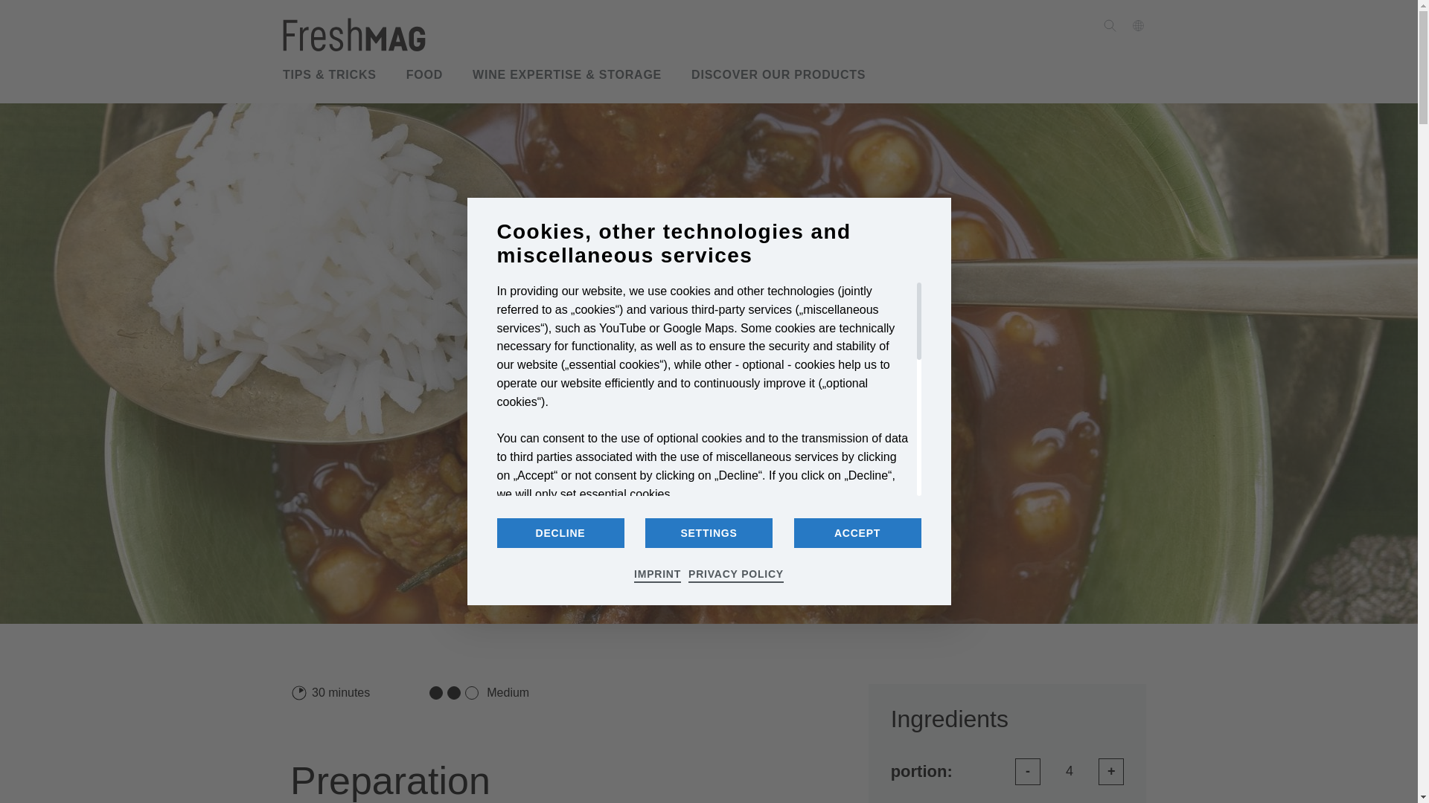 The height and width of the screenshot is (803, 1429). What do you see at coordinates (354, 34) in the screenshot?
I see `FreshMAG UK` at bounding box center [354, 34].